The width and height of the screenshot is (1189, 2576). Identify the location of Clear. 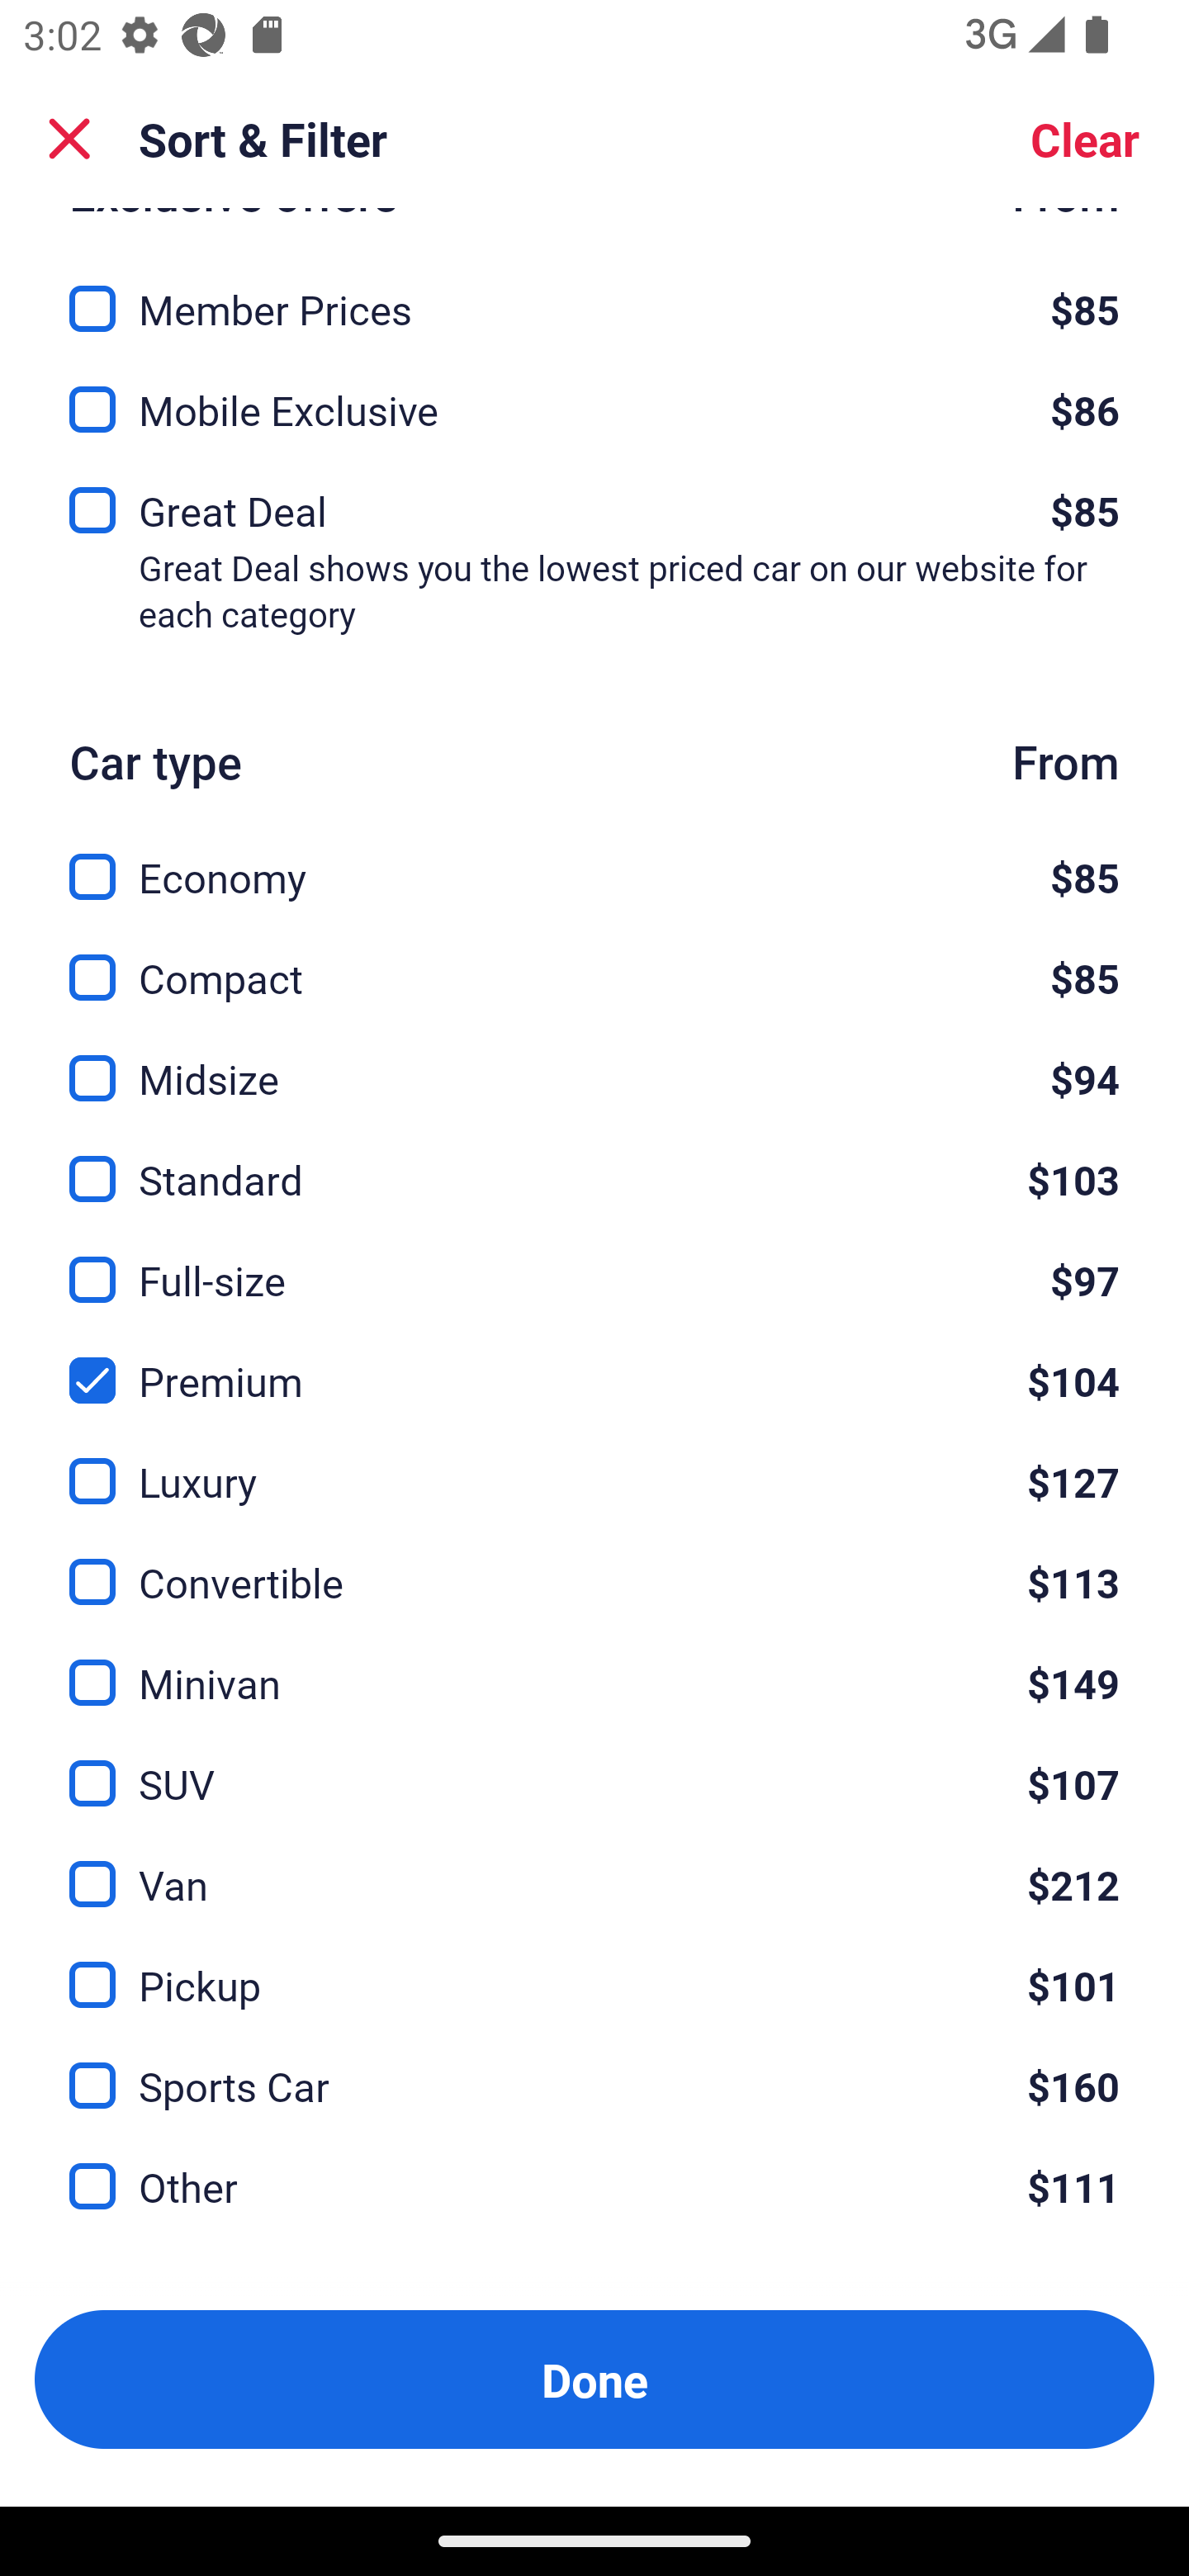
(1085, 139).